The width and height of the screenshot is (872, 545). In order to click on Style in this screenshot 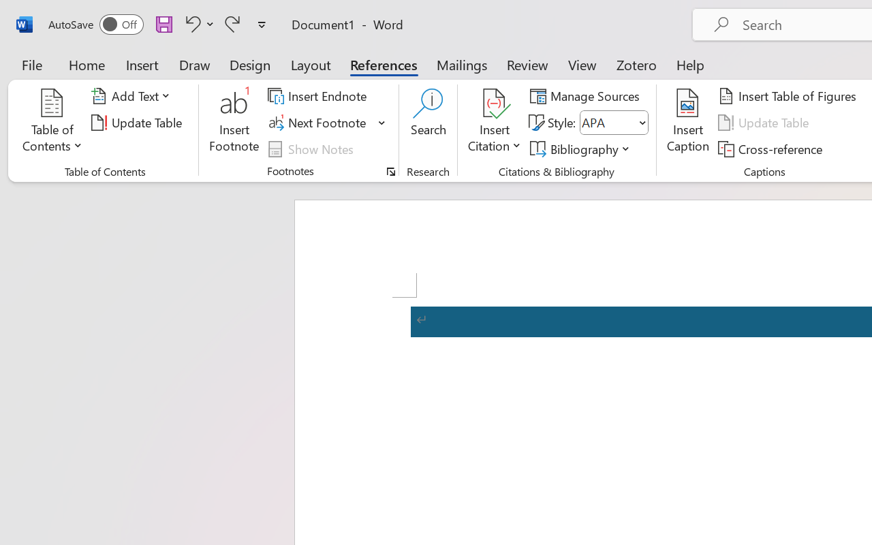, I will do `click(614, 123)`.